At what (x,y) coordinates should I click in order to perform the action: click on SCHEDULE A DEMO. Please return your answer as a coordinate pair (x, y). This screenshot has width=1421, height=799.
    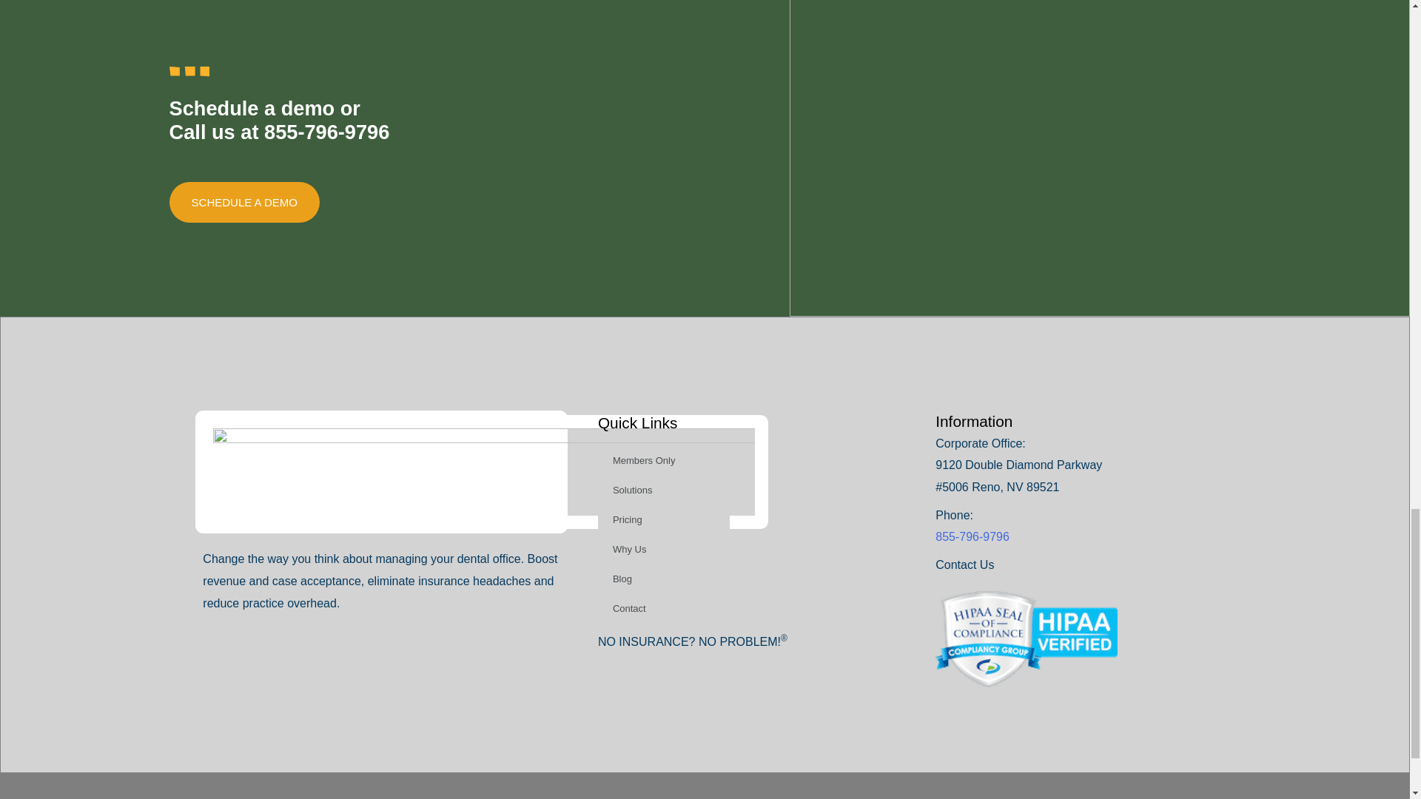
    Looking at the image, I should click on (244, 203).